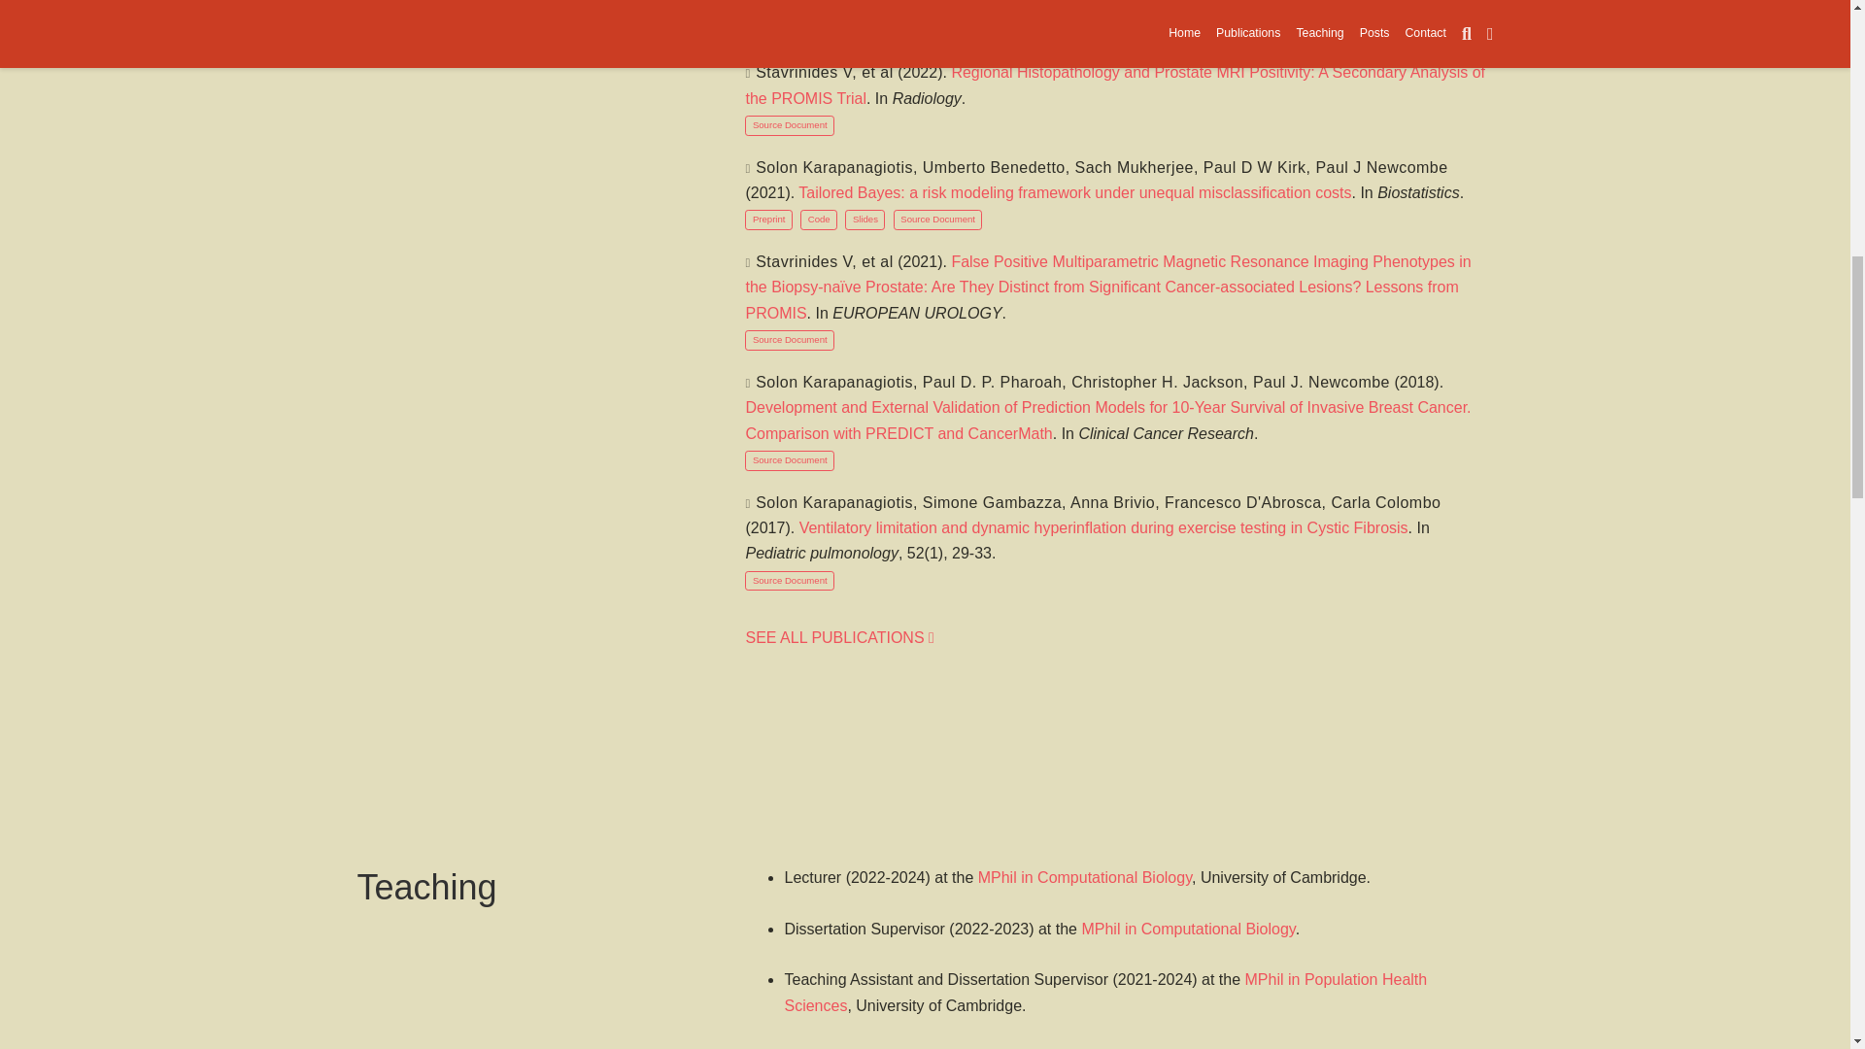 The image size is (1865, 1049). Describe the element at coordinates (803, 261) in the screenshot. I see `Stavrinides V` at that location.